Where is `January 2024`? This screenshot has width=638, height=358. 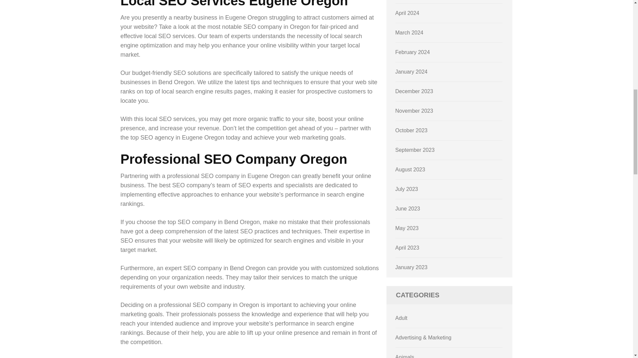 January 2024 is located at coordinates (411, 72).